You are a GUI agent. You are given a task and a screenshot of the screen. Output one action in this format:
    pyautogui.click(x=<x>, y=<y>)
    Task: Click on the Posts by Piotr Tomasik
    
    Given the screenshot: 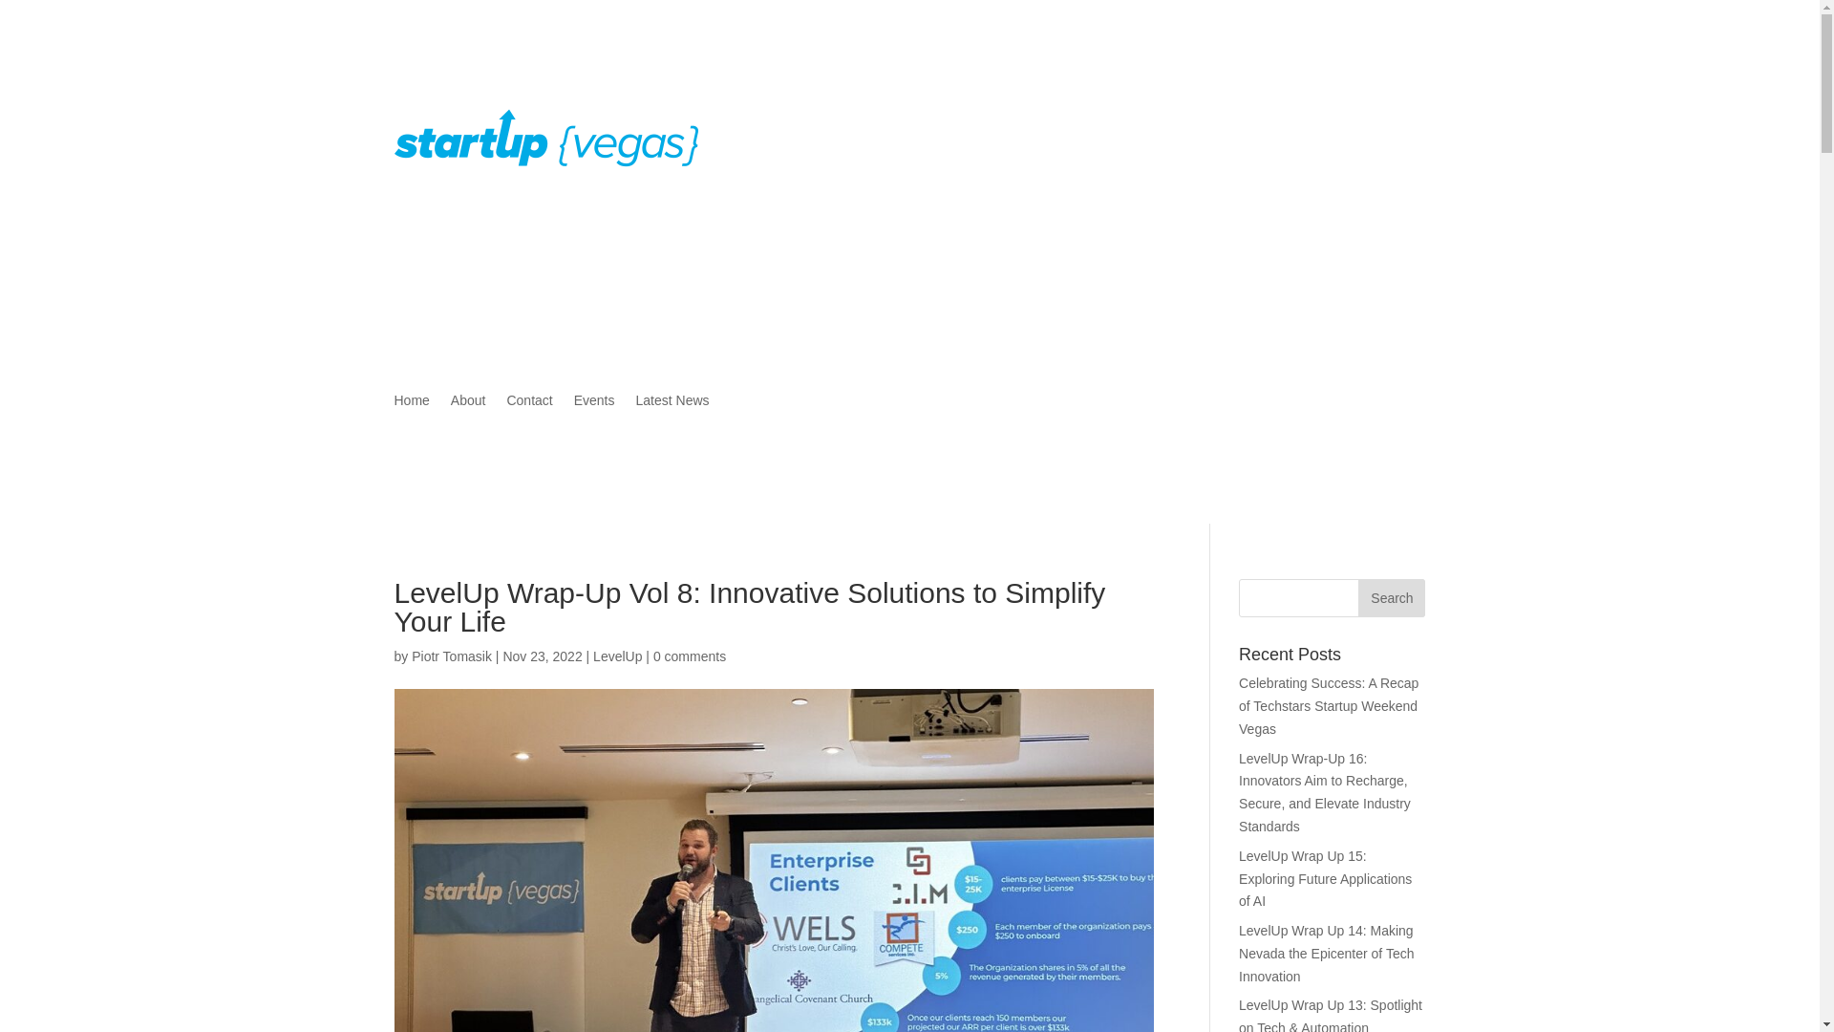 What is the action you would take?
    pyautogui.click(x=451, y=656)
    